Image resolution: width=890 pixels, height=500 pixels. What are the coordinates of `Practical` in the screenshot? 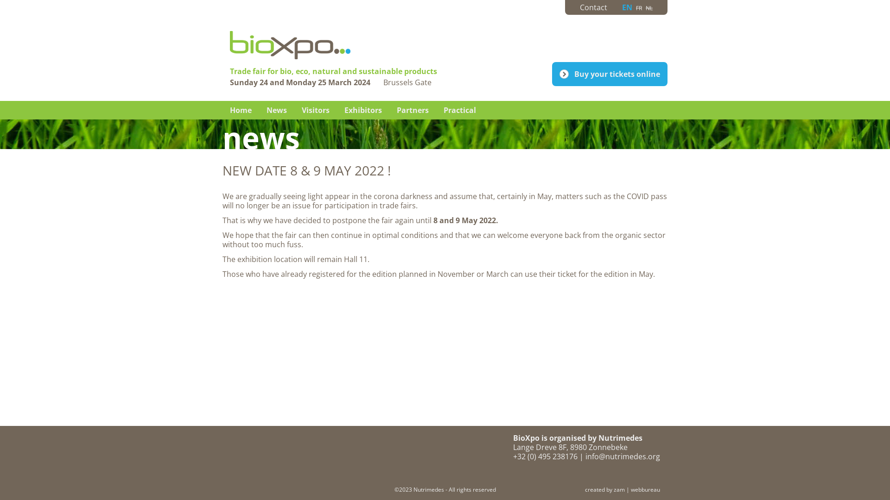 It's located at (460, 110).